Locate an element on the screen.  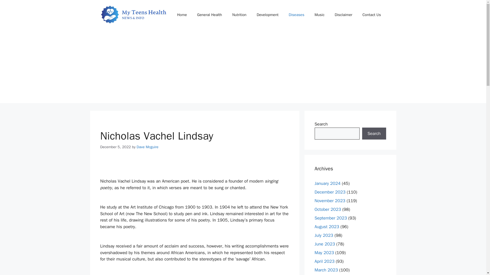
Disclaimer is located at coordinates (343, 15).